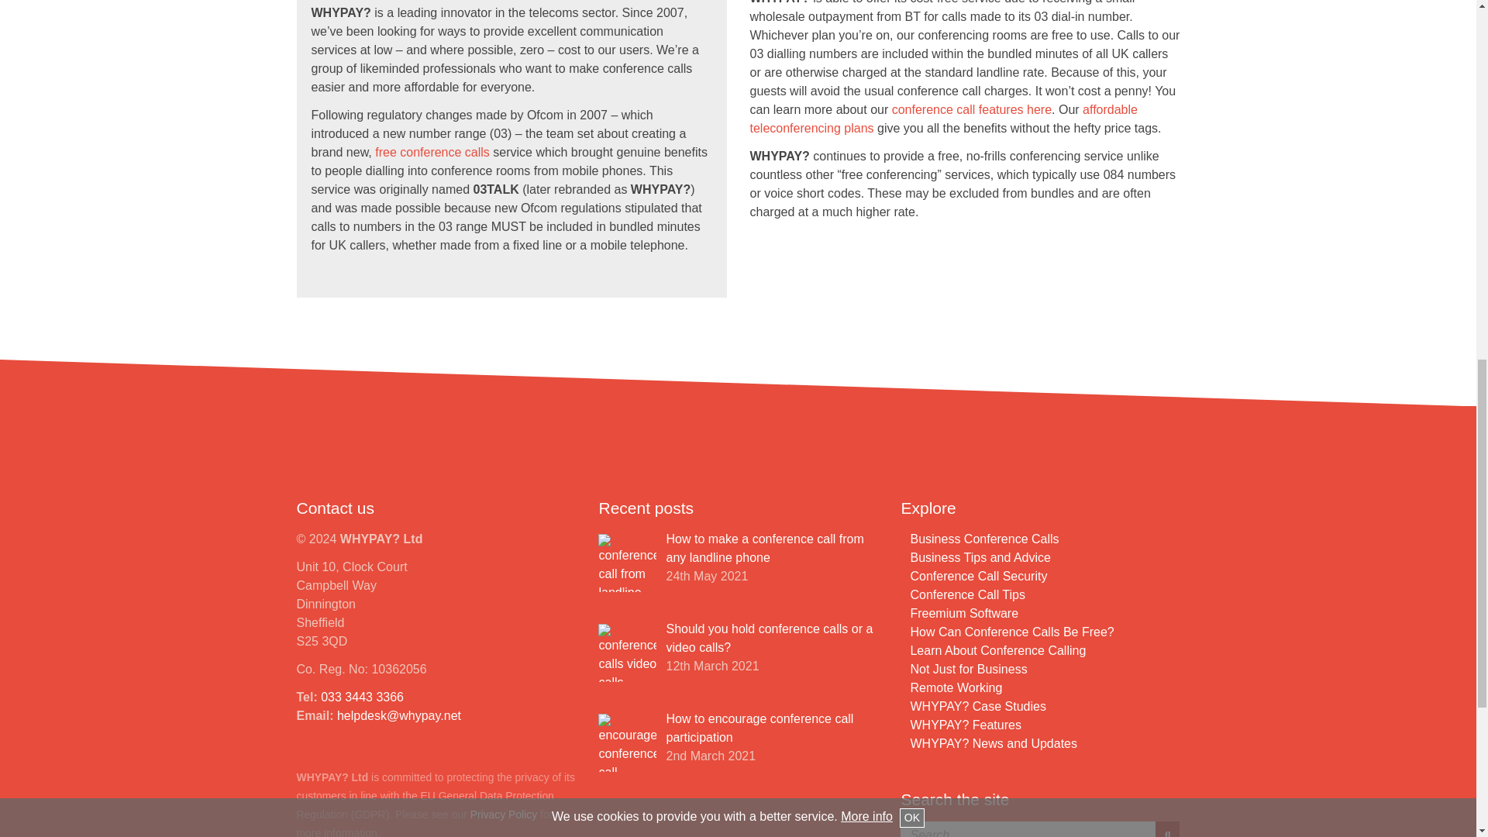 The image size is (1488, 837). Describe the element at coordinates (1167, 829) in the screenshot. I see `Search` at that location.